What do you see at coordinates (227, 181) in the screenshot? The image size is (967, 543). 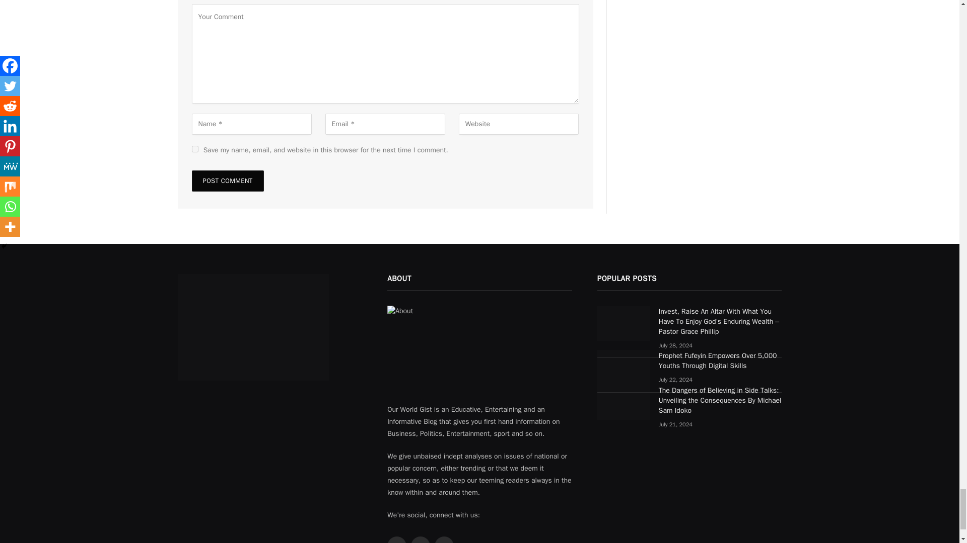 I see `Post Comment` at bounding box center [227, 181].